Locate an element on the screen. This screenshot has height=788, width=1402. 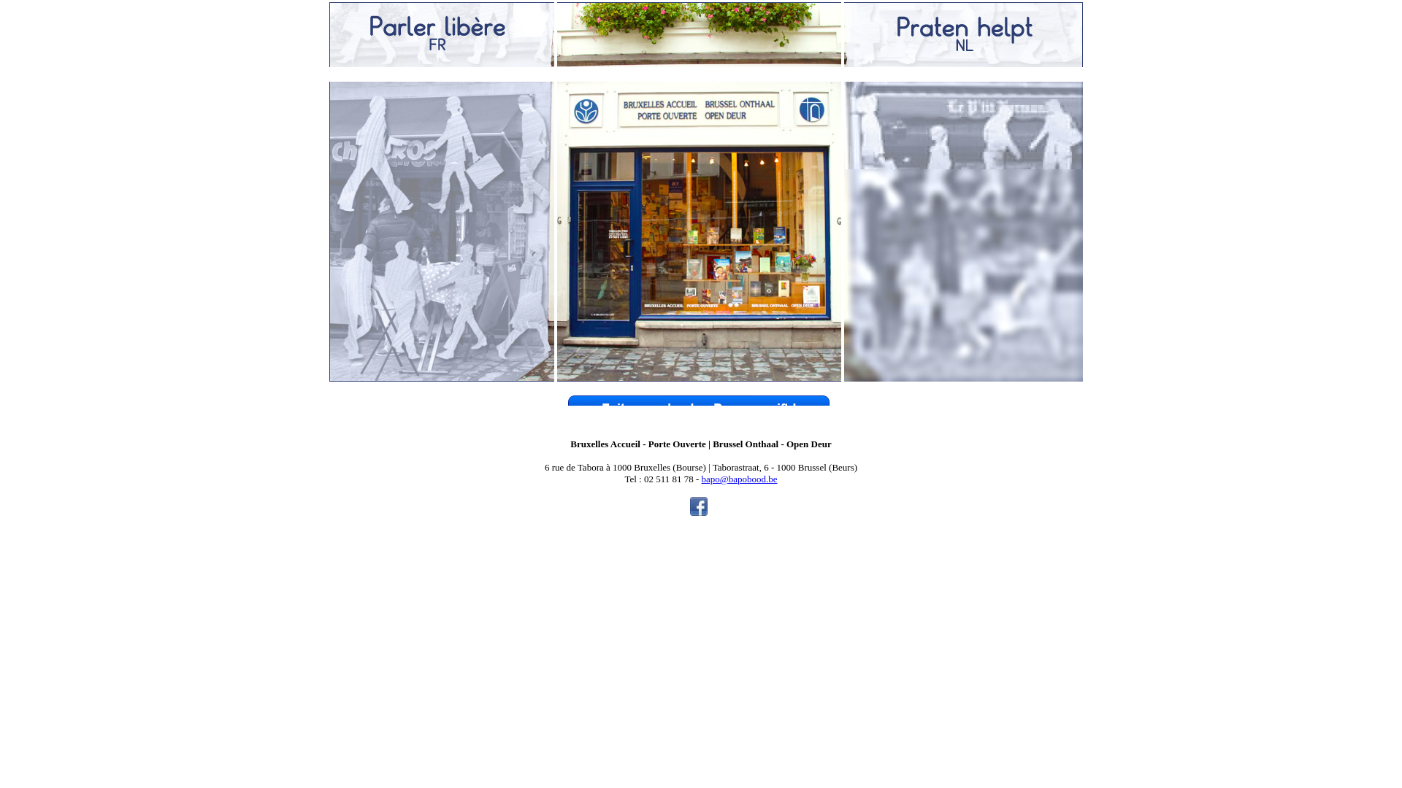
Faites un don  -  Doe een gift is located at coordinates (699, 420).